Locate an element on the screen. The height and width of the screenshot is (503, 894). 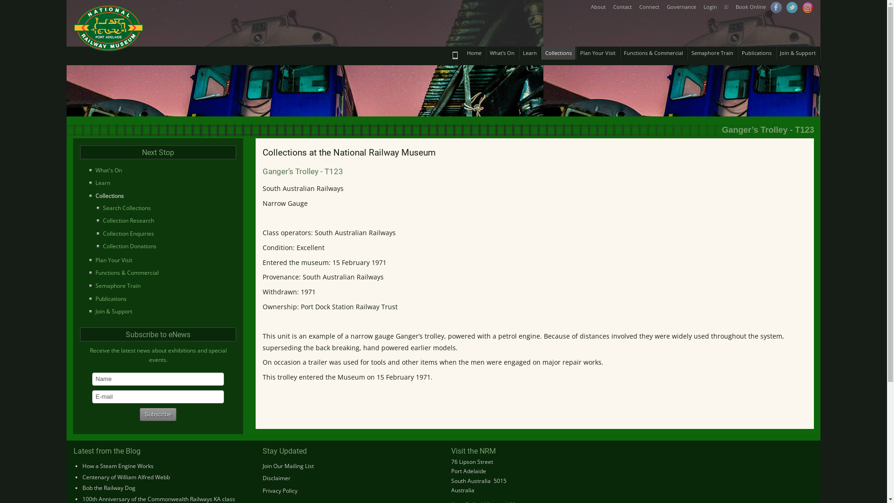
Plan Your Visit is located at coordinates (598, 53).